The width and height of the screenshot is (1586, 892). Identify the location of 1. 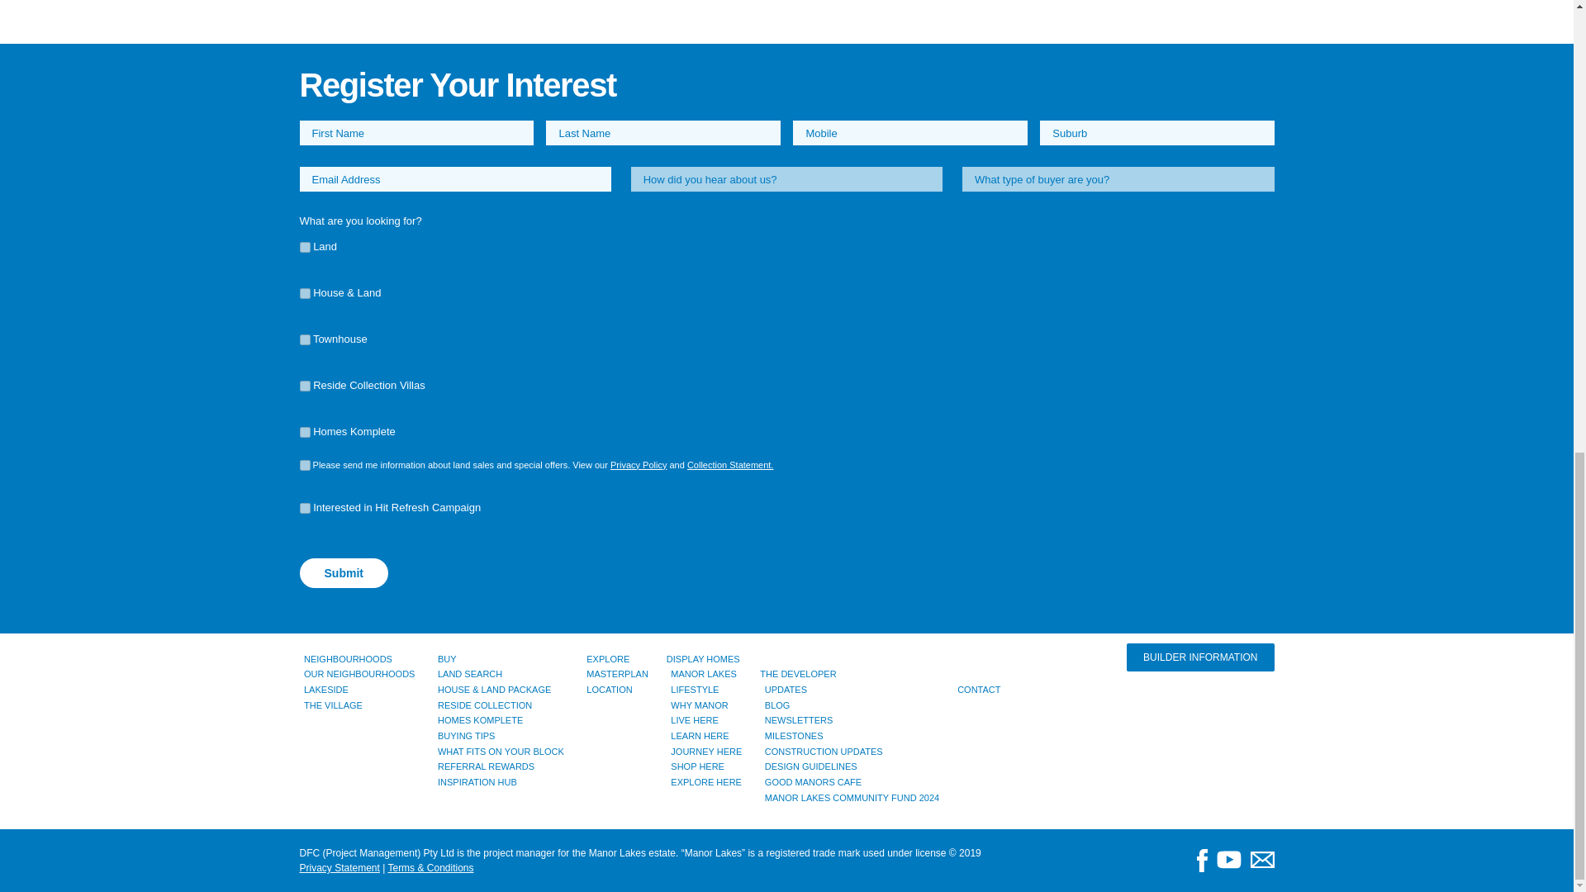
(304, 466).